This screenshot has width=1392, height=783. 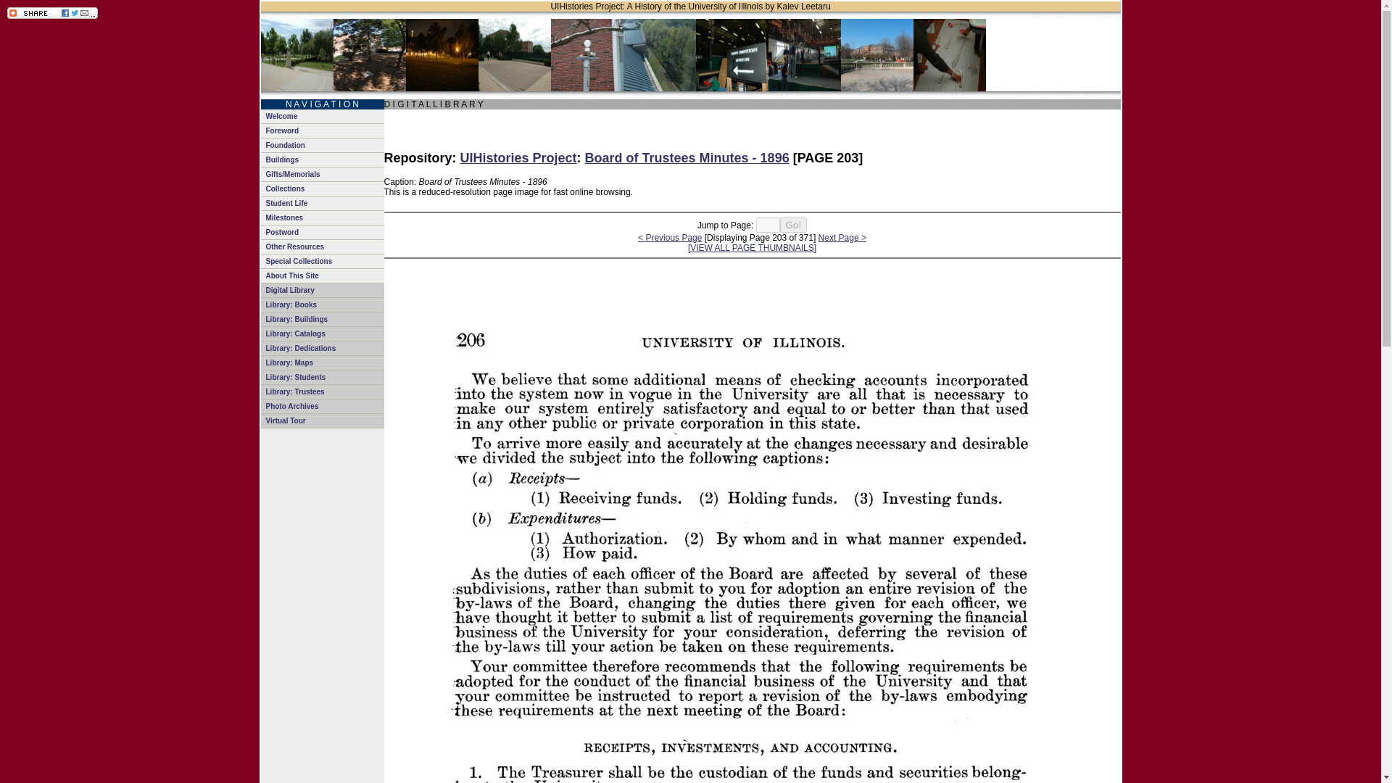 I want to click on Library: Dedications, so click(x=322, y=348).